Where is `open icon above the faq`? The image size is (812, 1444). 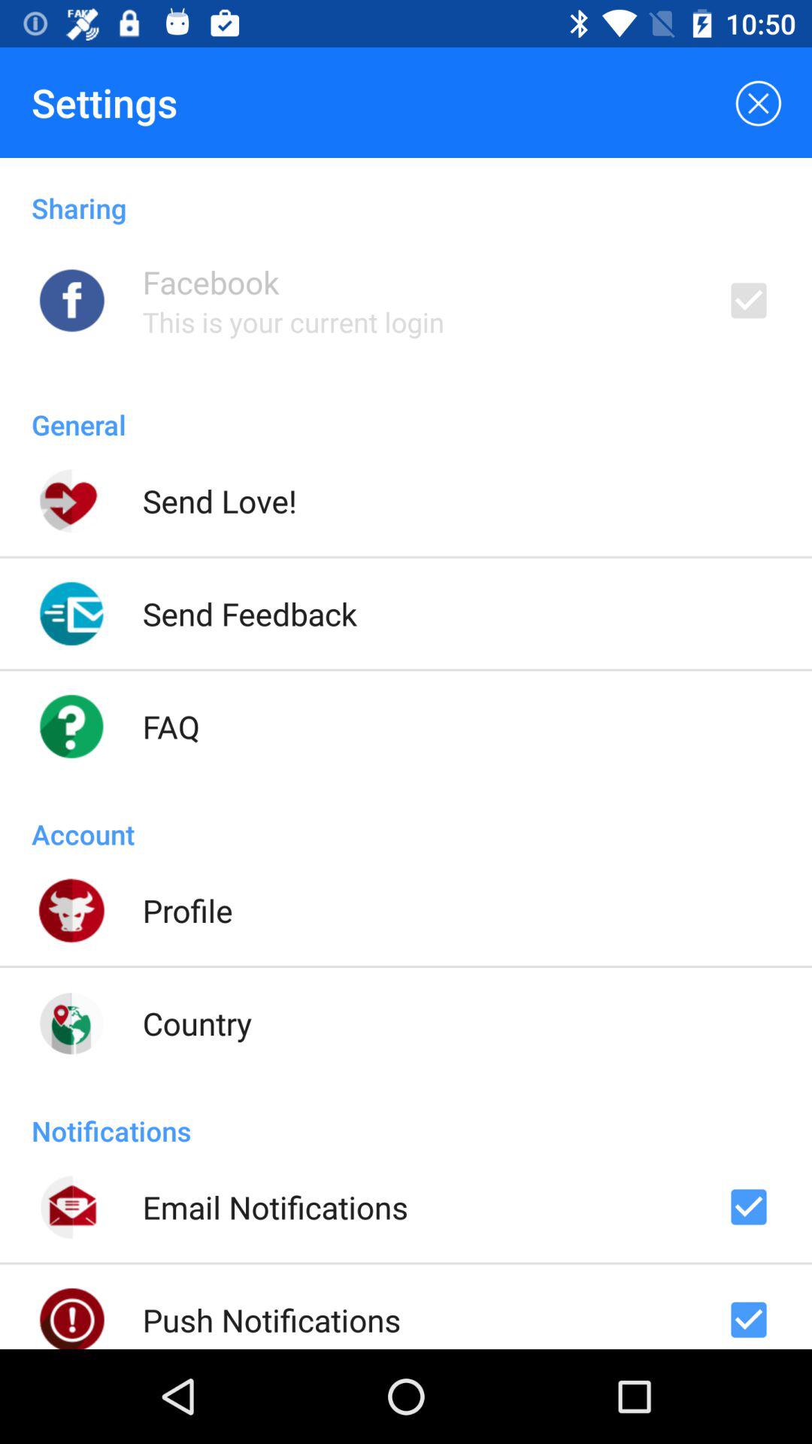 open icon above the faq is located at coordinates (250, 614).